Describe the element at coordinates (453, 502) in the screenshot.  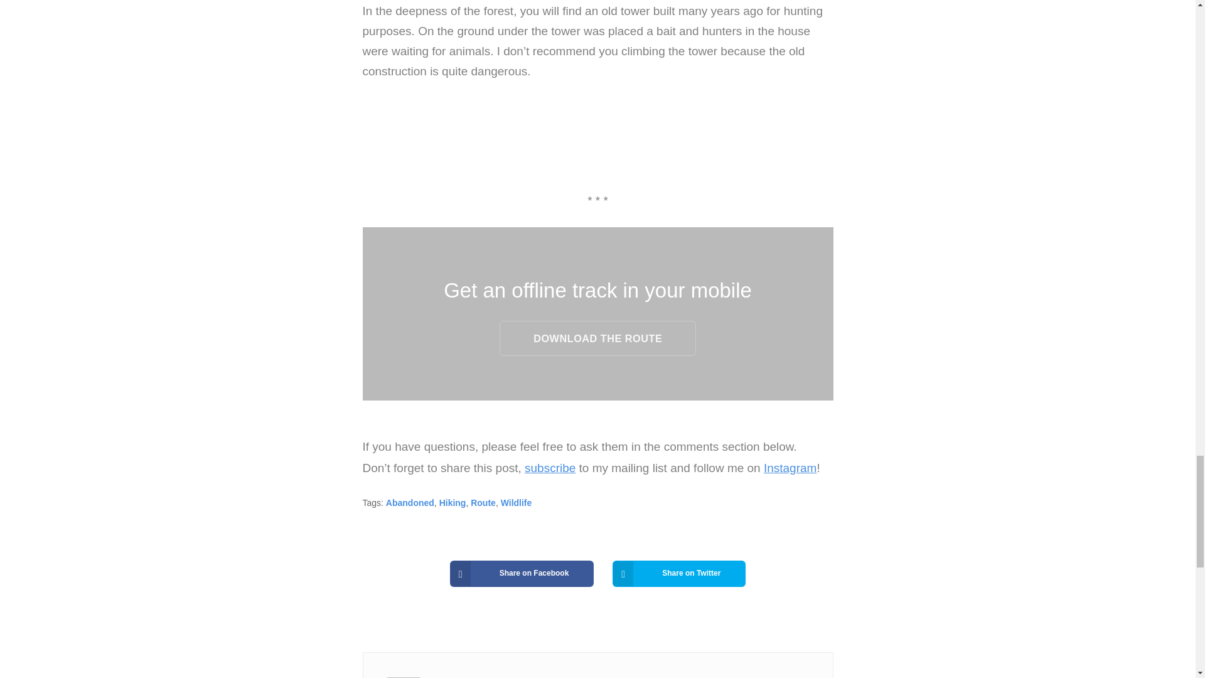
I see `Hiking` at that location.